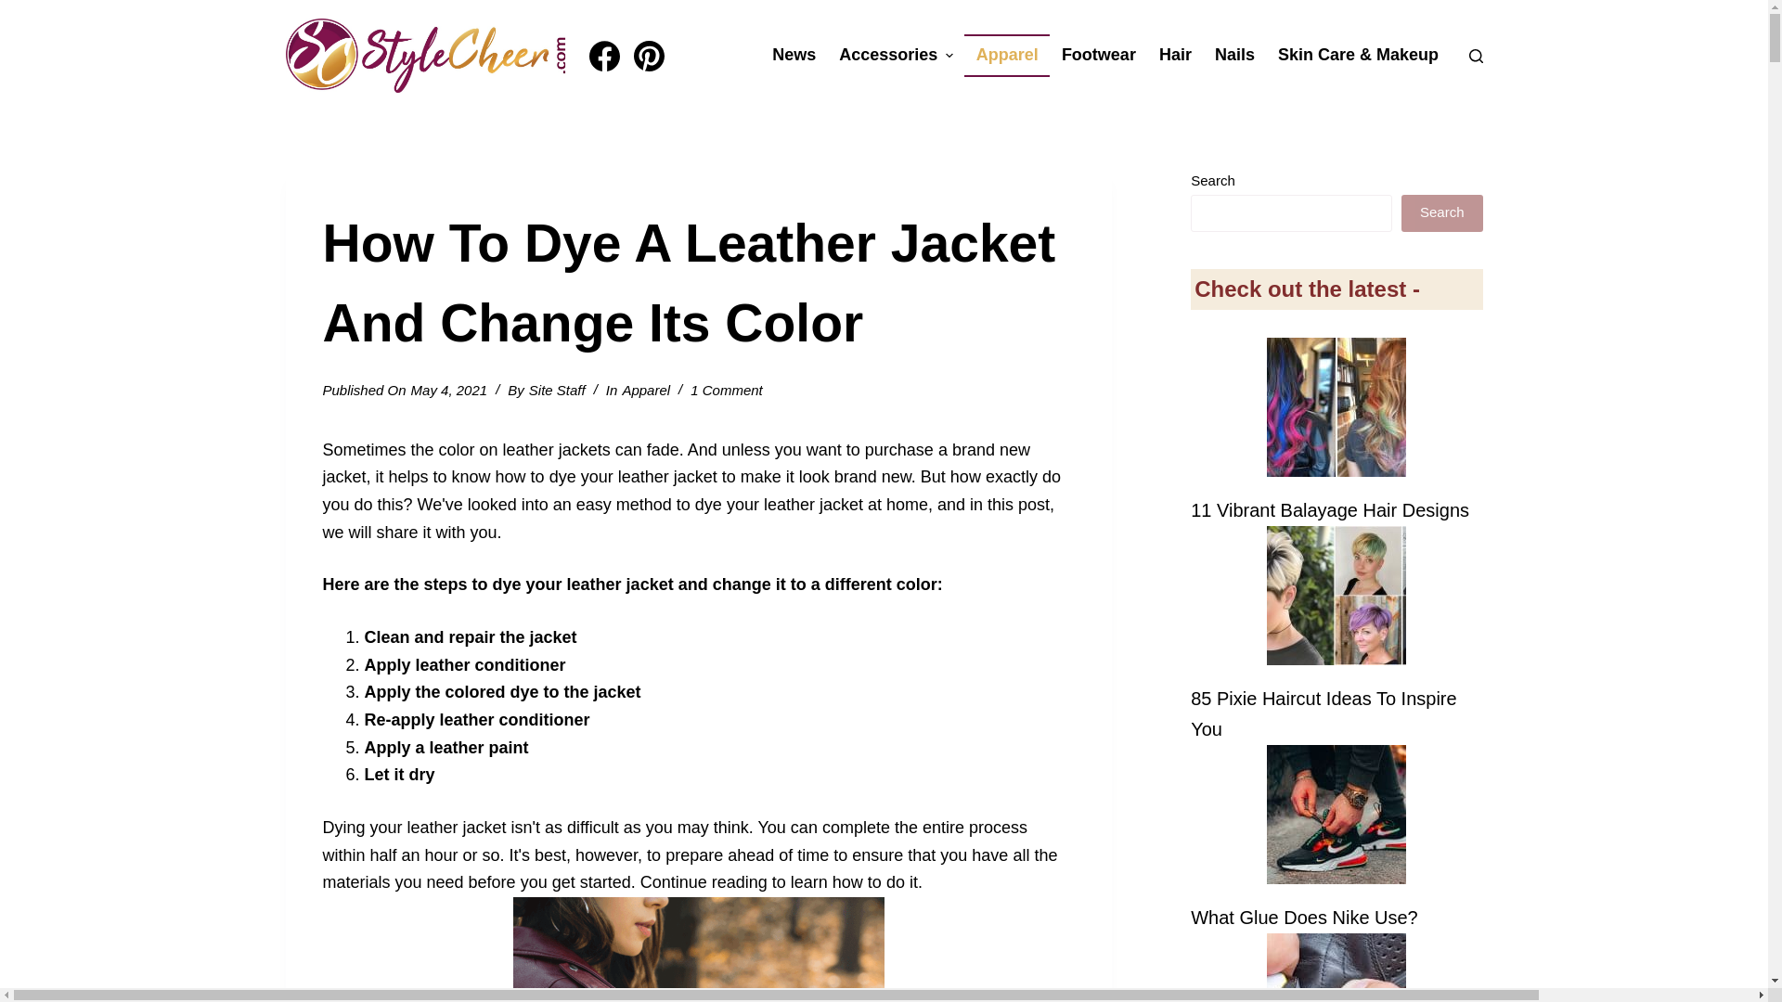 The height and width of the screenshot is (1002, 1782). I want to click on Nails, so click(1234, 56).